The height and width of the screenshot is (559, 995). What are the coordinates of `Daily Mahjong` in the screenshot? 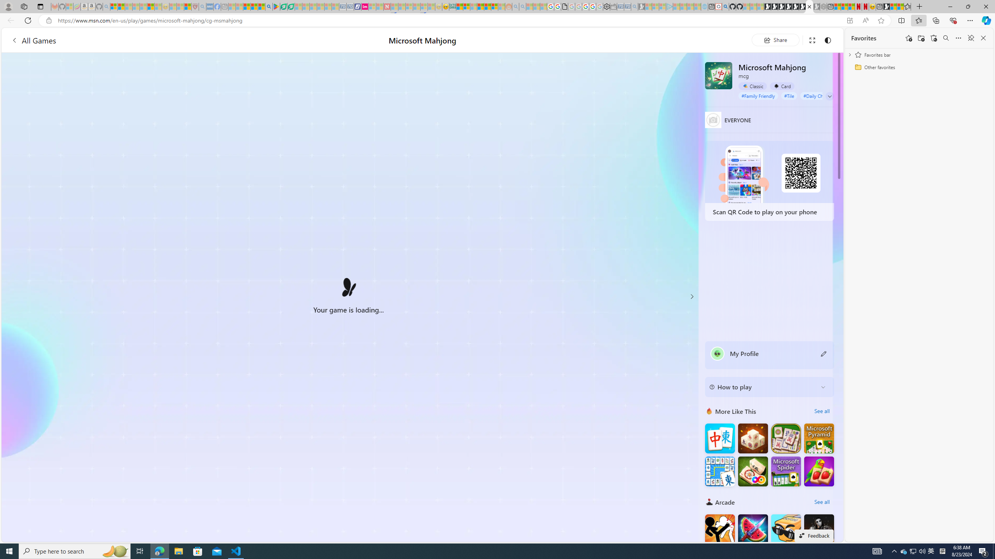 It's located at (786, 439).